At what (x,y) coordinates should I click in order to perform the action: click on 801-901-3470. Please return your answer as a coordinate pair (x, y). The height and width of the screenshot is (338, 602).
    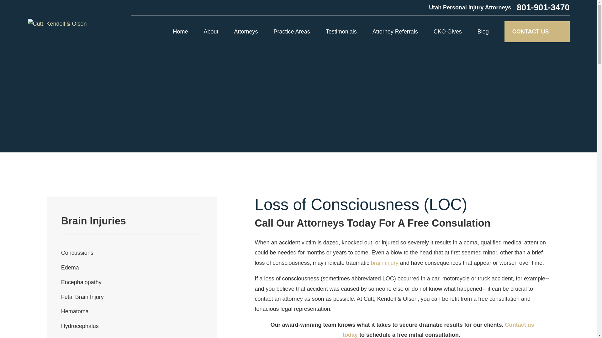
    Looking at the image, I should click on (543, 8).